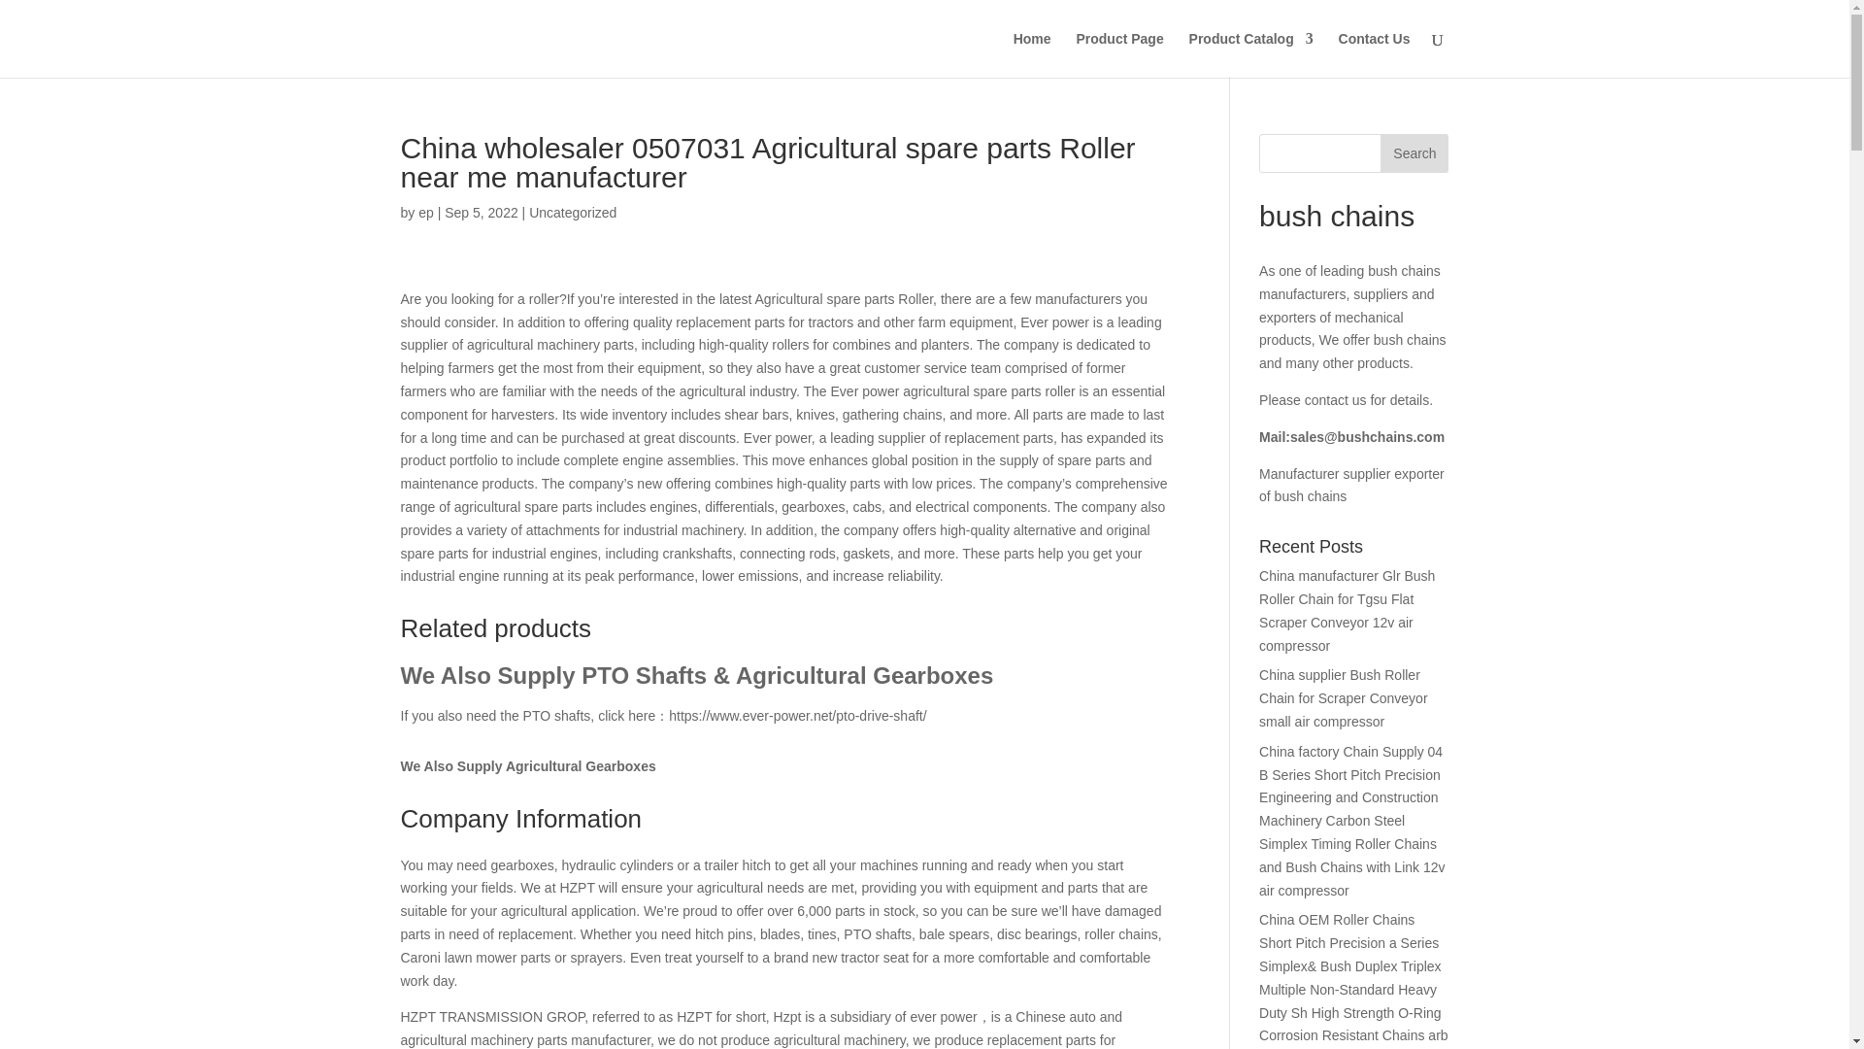 The image size is (1864, 1049). I want to click on Home, so click(1032, 54).